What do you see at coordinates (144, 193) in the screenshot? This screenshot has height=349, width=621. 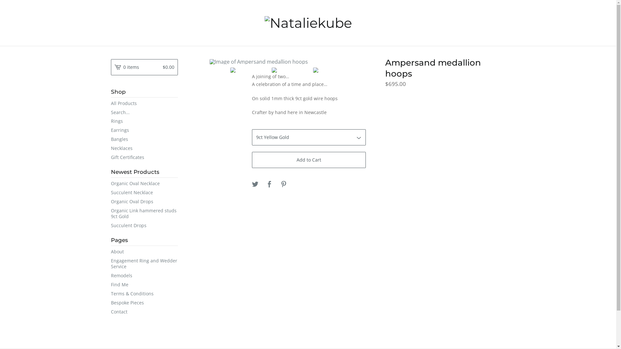 I see `Succulent Necklace` at bounding box center [144, 193].